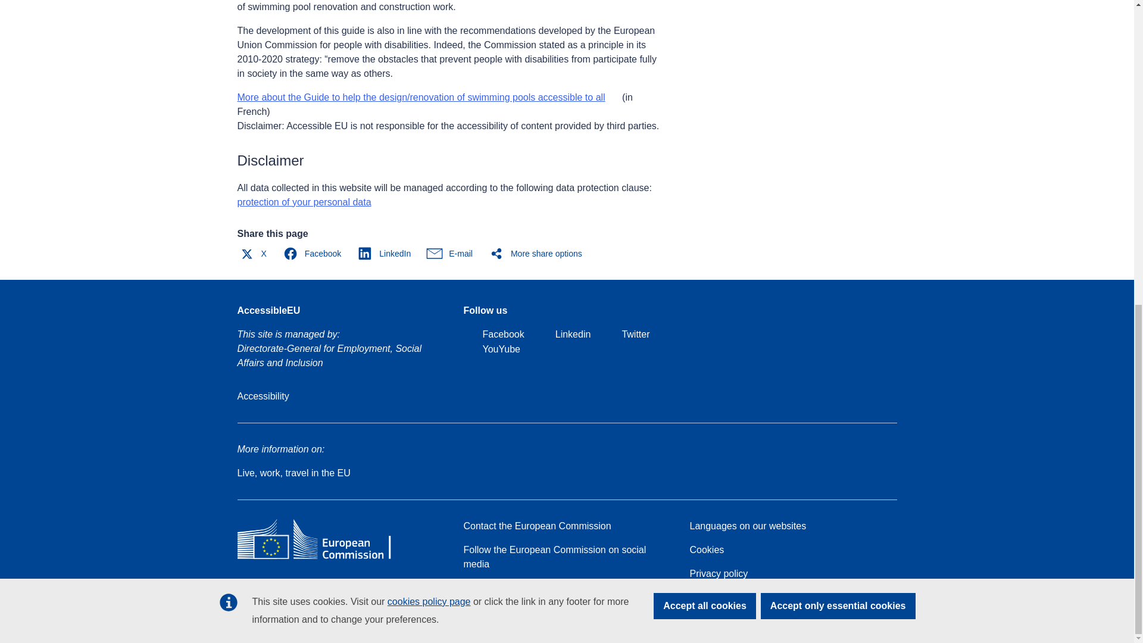  What do you see at coordinates (705, 27) in the screenshot?
I see `Accept all cookies` at bounding box center [705, 27].